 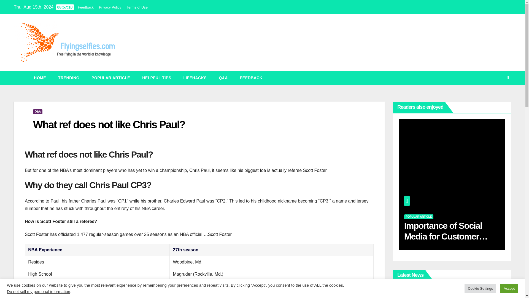 What do you see at coordinates (68, 78) in the screenshot?
I see `Trending` at bounding box center [68, 78].